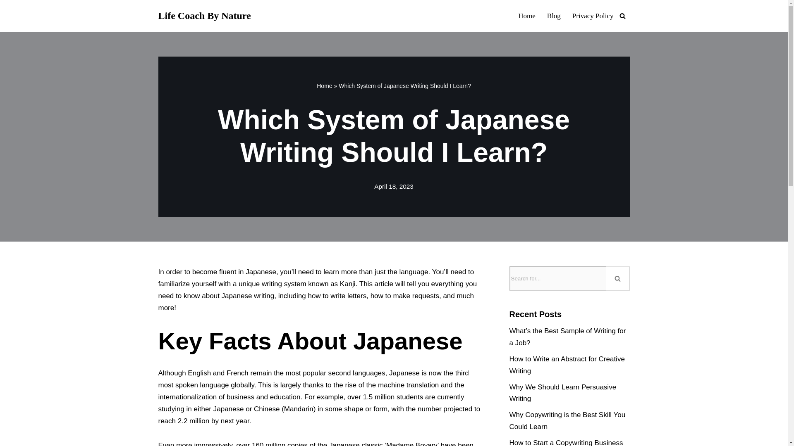 Image resolution: width=794 pixels, height=446 pixels. What do you see at coordinates (567, 442) in the screenshot?
I see `How to Start a Copywriting Business` at bounding box center [567, 442].